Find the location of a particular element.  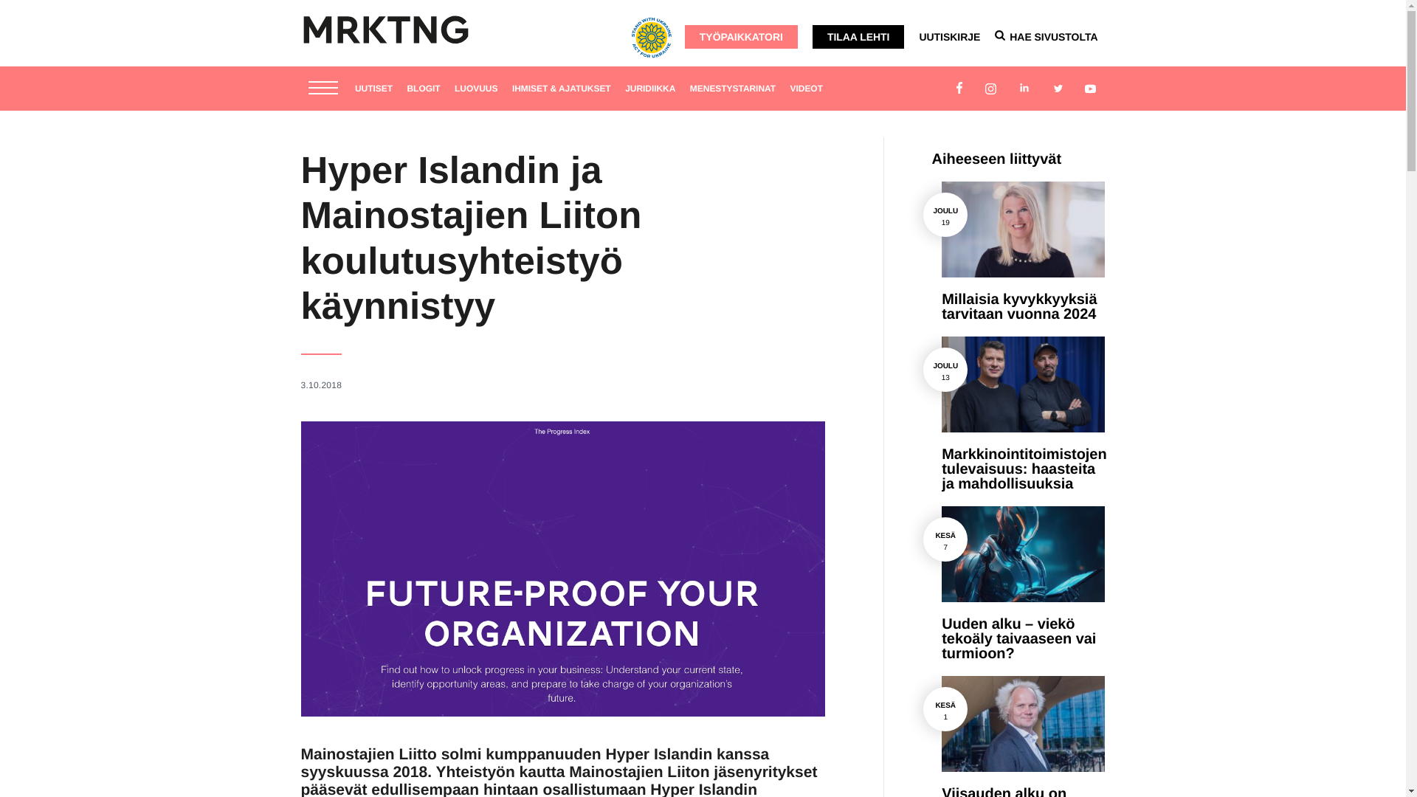

JURIDIIKKA is located at coordinates (655, 86).